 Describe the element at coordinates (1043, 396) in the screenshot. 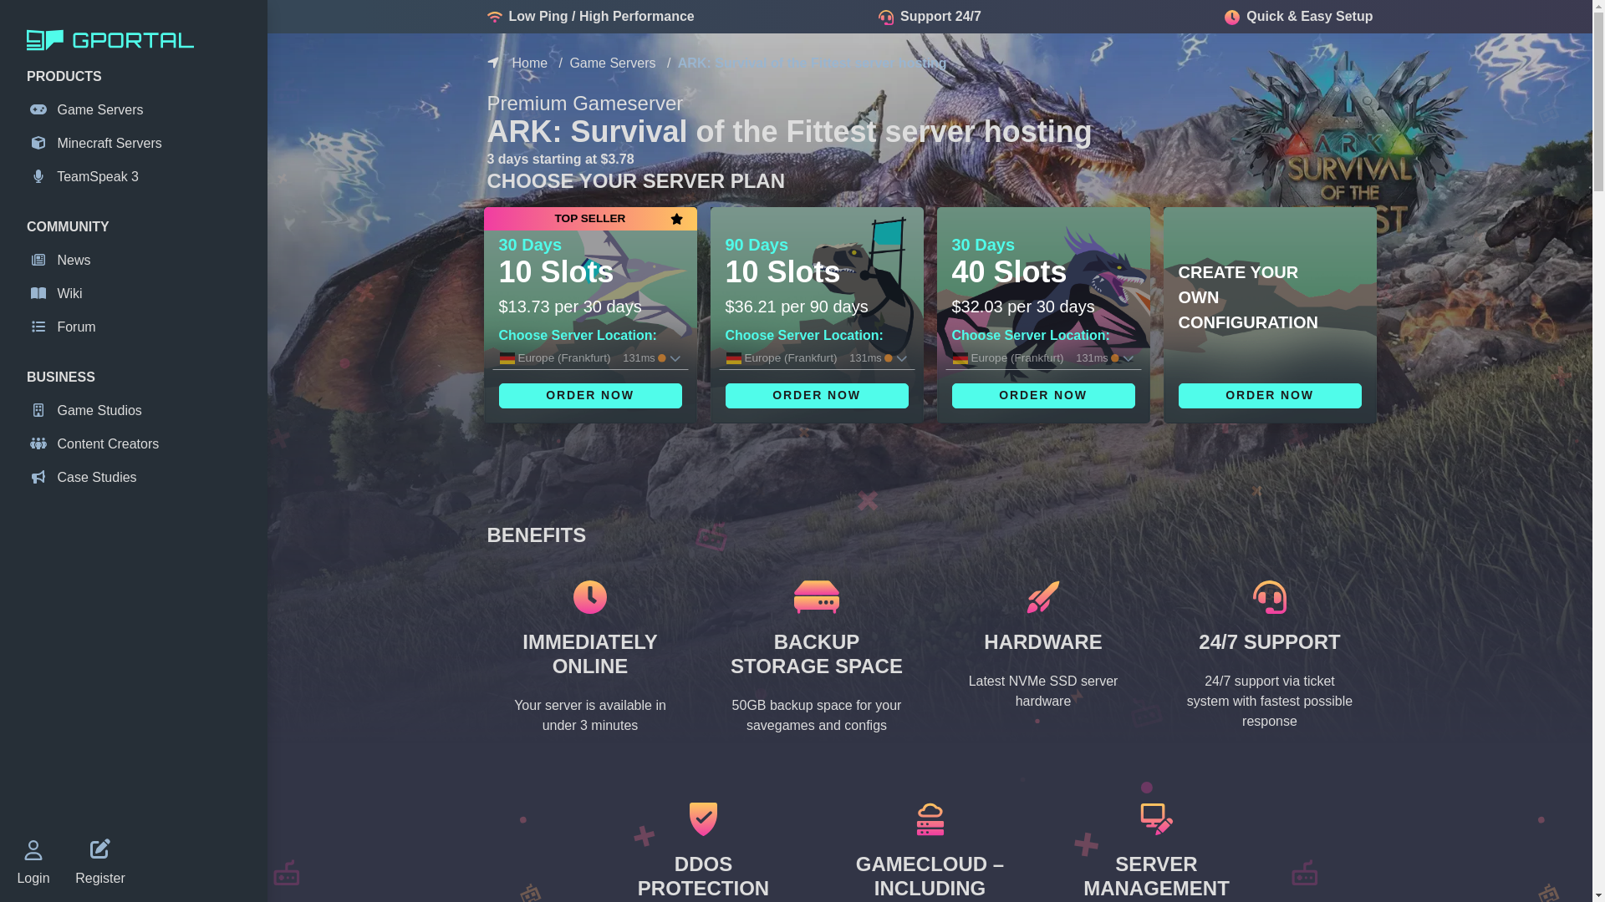

I see `ORDER NOW` at that location.